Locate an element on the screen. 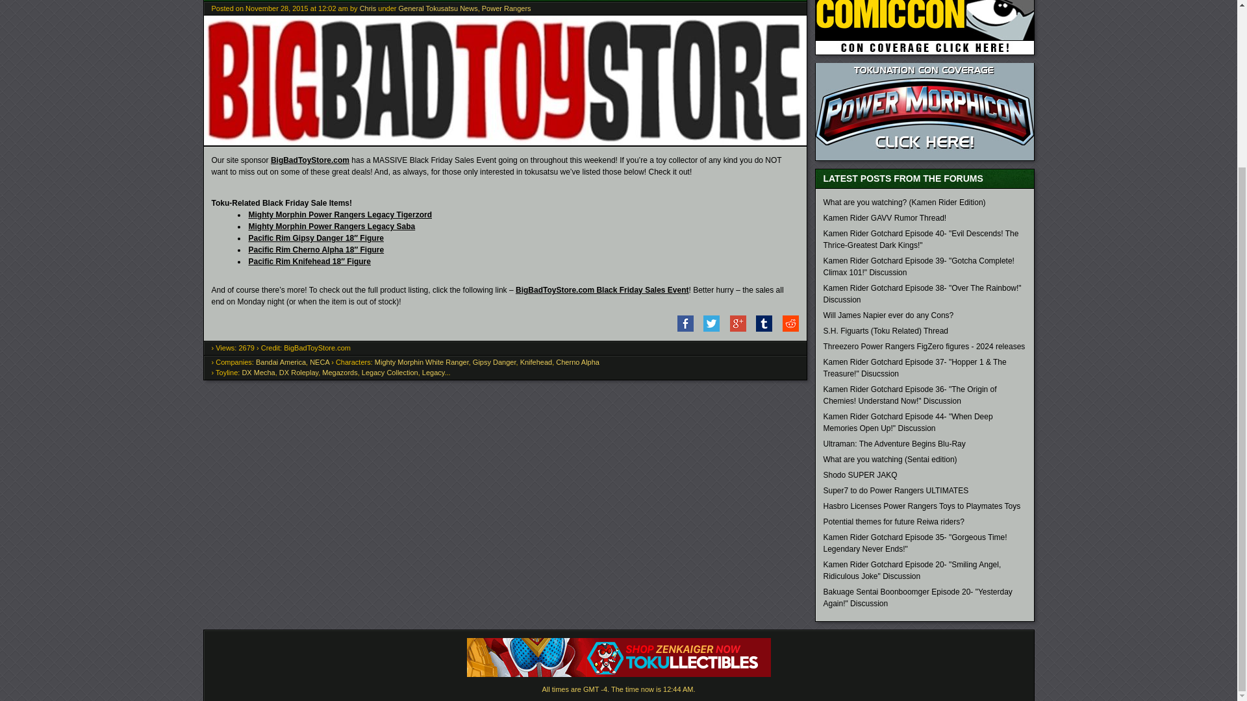  San Diego Comic Con is located at coordinates (924, 52).